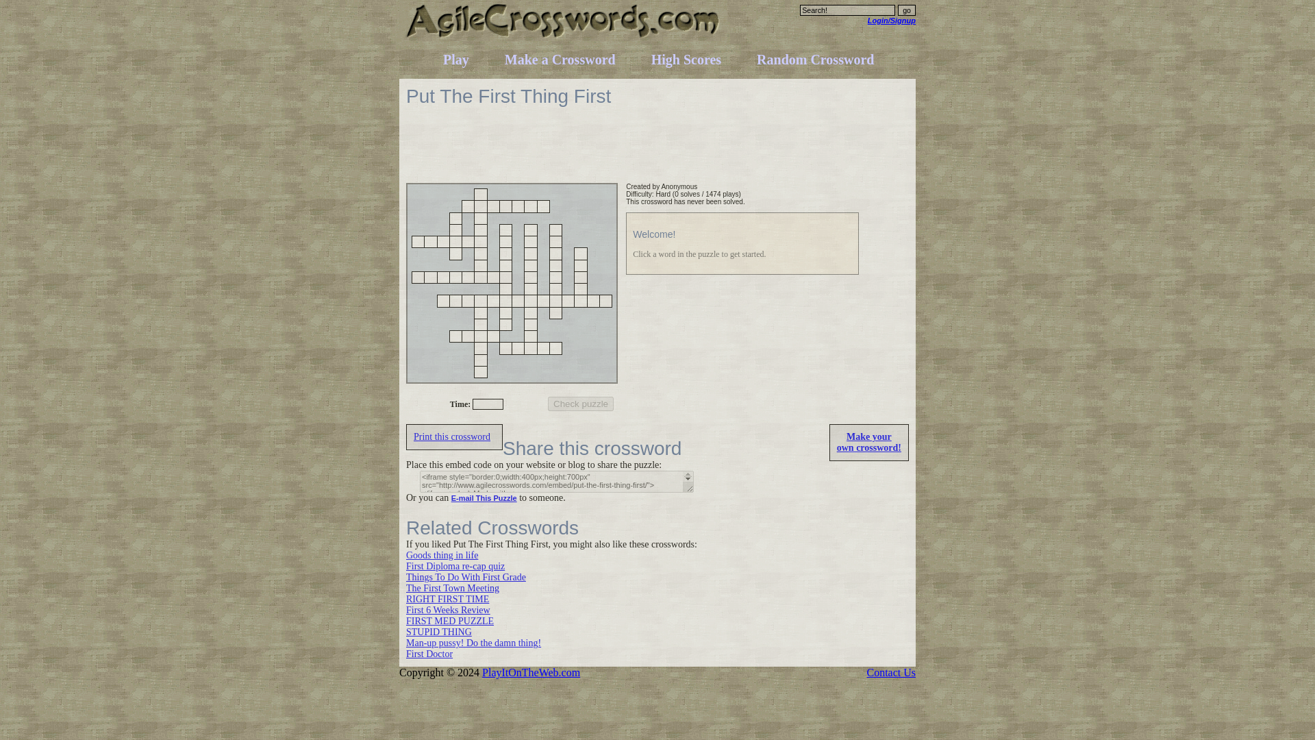 This screenshot has width=1315, height=740. What do you see at coordinates (907, 10) in the screenshot?
I see `go` at bounding box center [907, 10].